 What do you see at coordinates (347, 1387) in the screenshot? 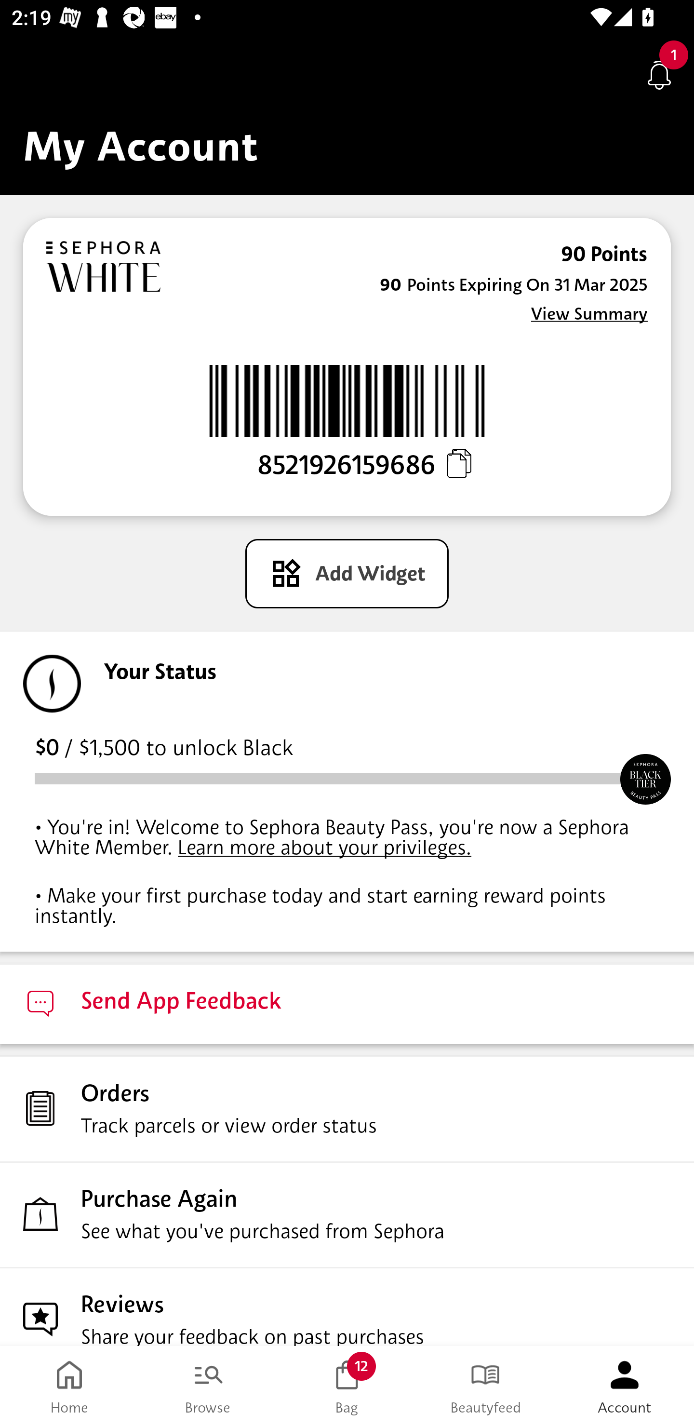
I see `Bag 12 Bag` at bounding box center [347, 1387].